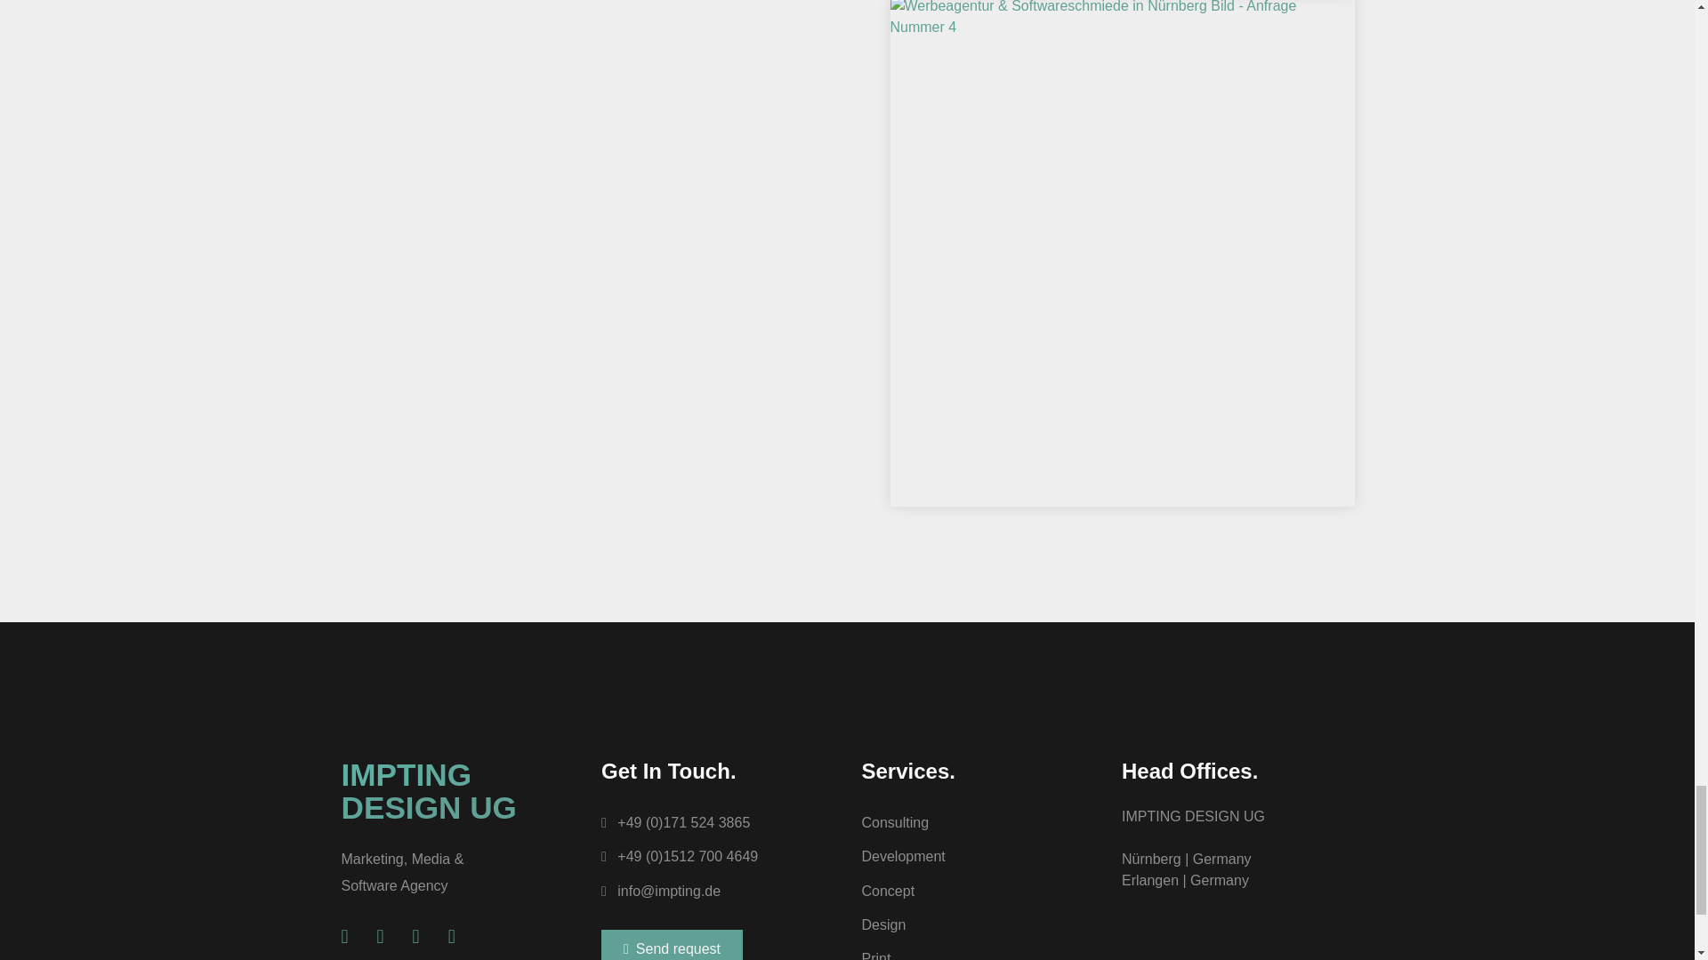  What do you see at coordinates (672, 945) in the screenshot?
I see `Send request` at bounding box center [672, 945].